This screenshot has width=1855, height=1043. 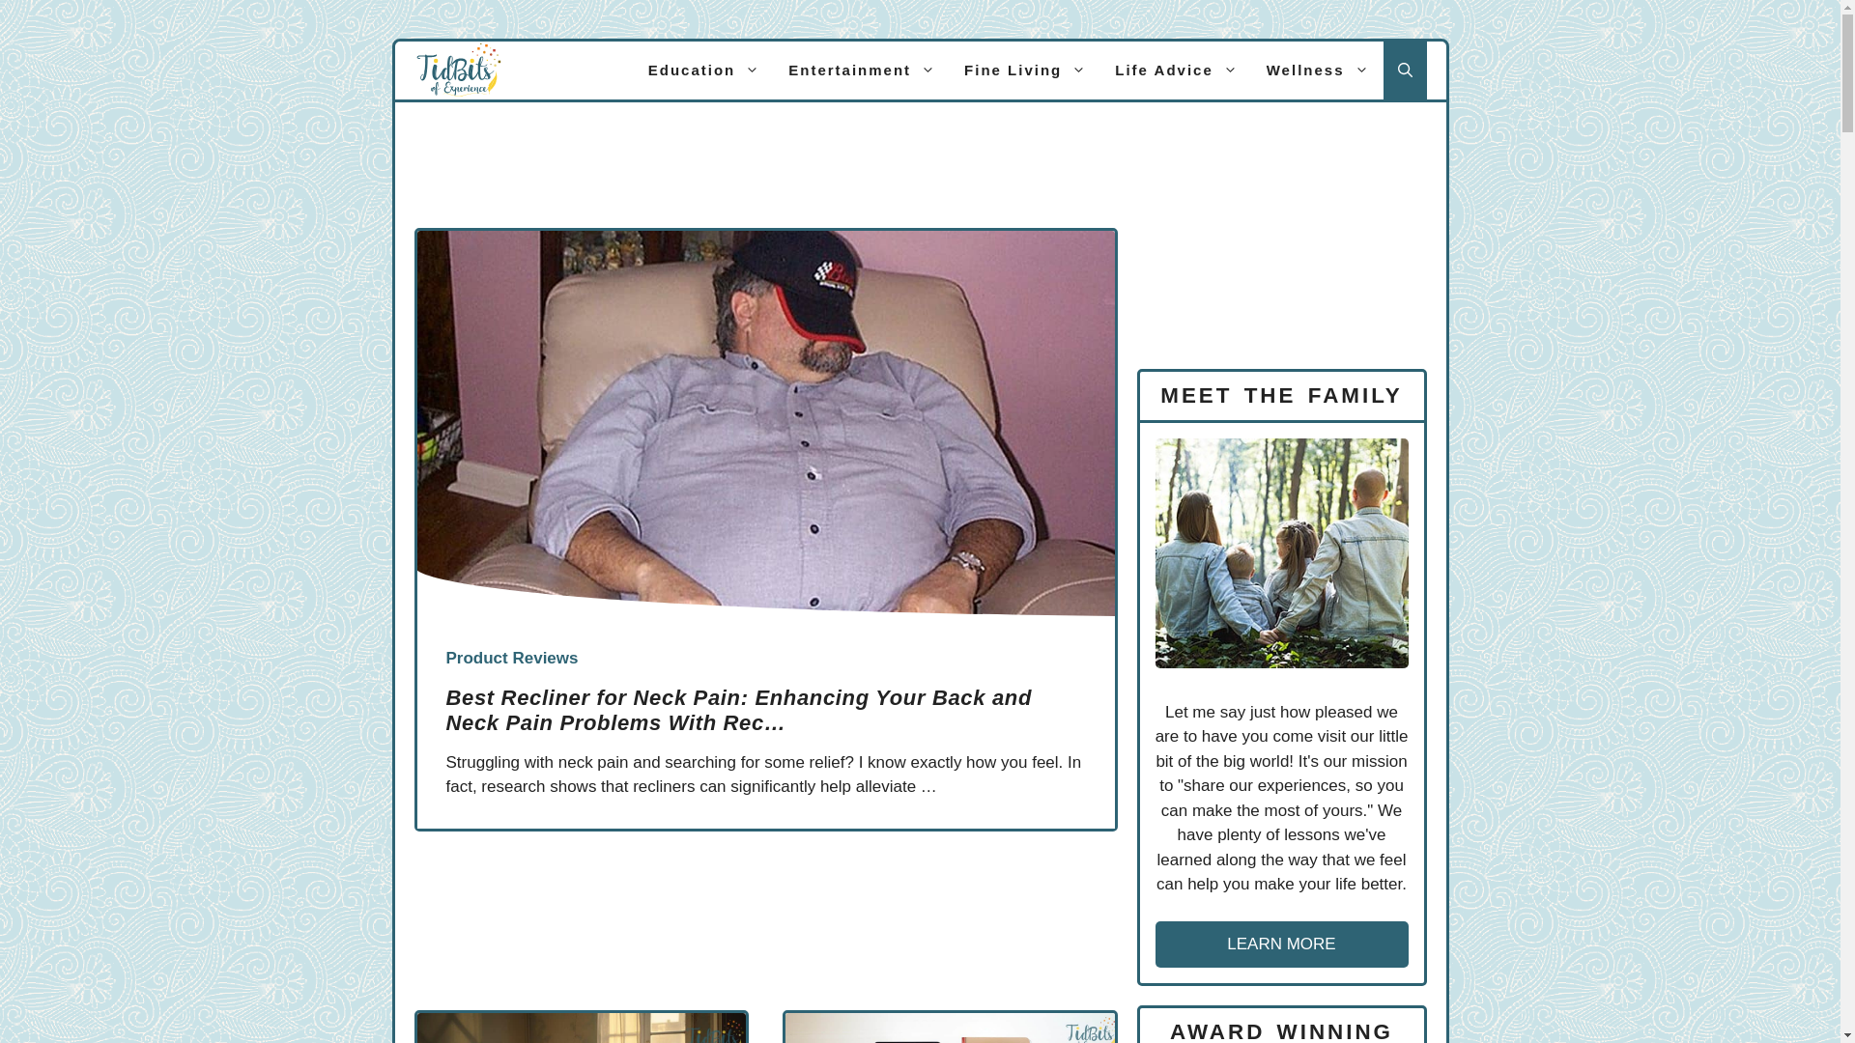 What do you see at coordinates (458, 70) in the screenshot?
I see `Tidbits of Experience` at bounding box center [458, 70].